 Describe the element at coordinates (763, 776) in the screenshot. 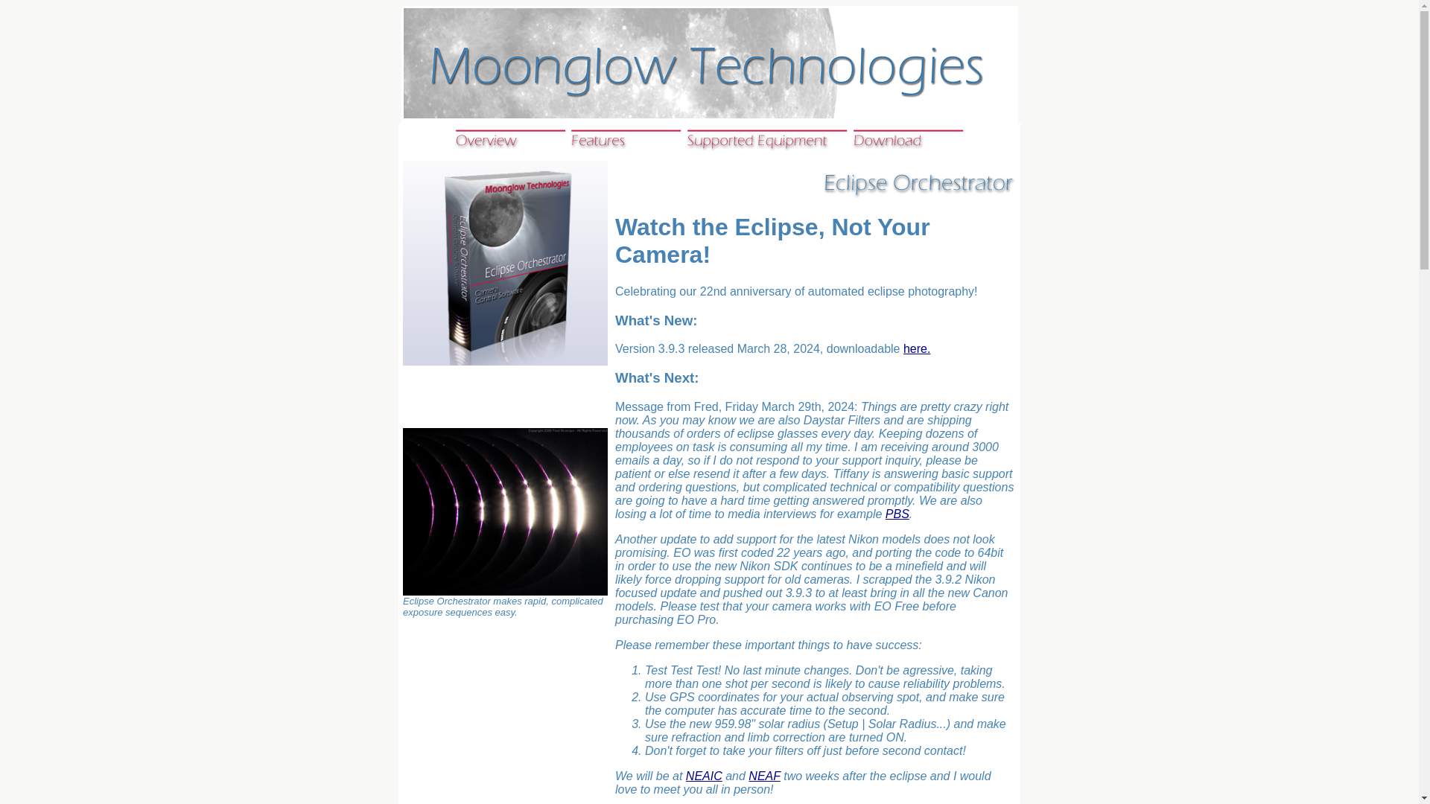

I see `NEAF` at that location.